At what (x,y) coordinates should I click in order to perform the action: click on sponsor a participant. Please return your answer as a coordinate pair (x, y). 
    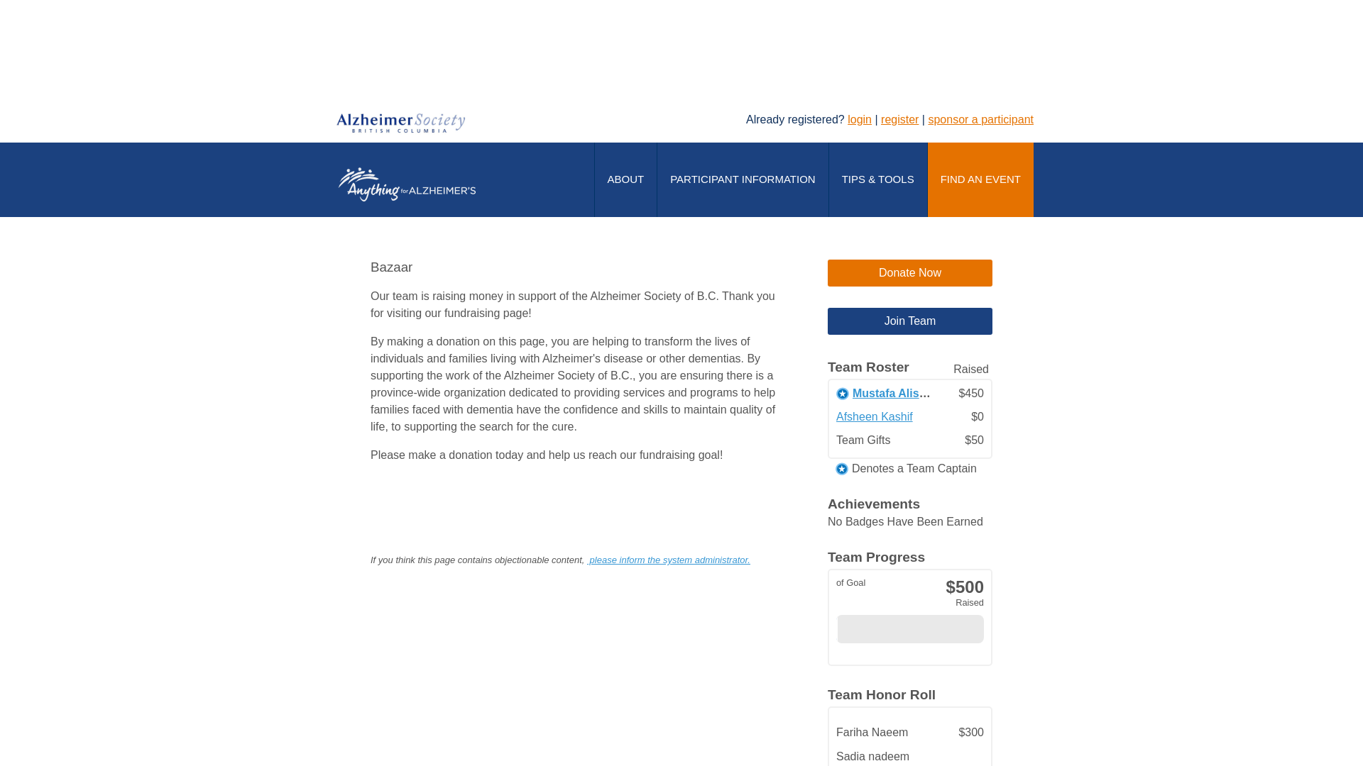
    Looking at the image, I should click on (981, 119).